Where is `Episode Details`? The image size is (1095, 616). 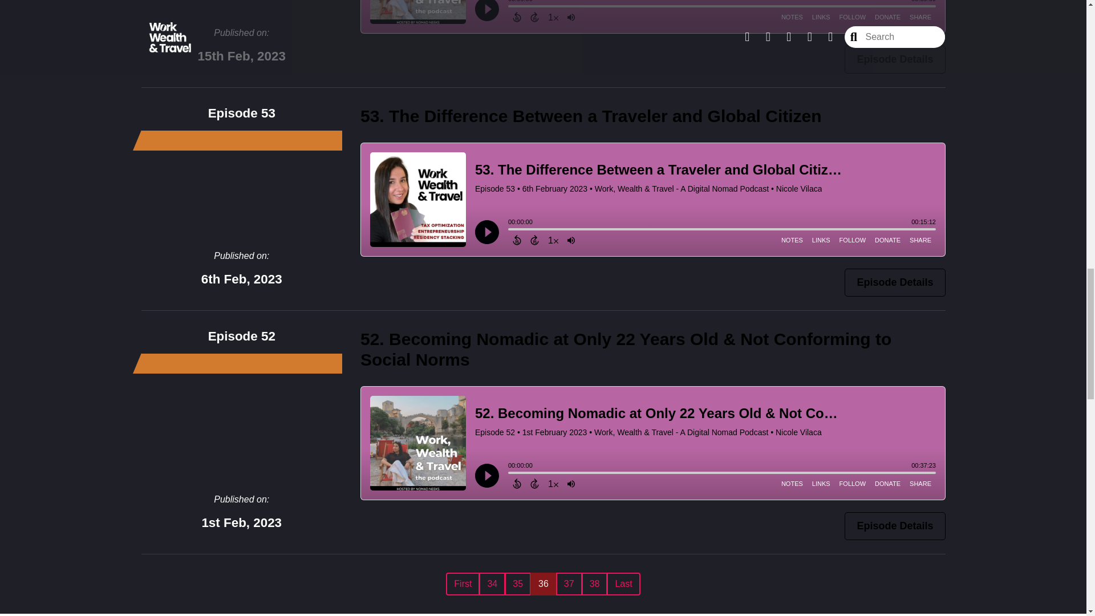 Episode Details is located at coordinates (894, 59).